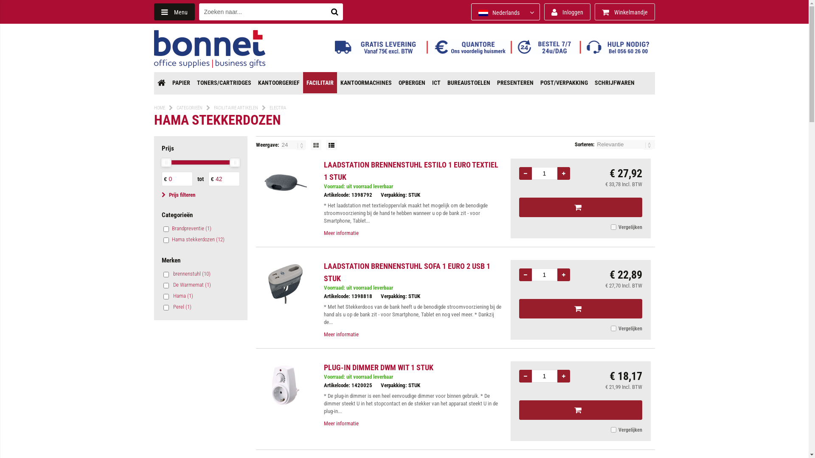 The height and width of the screenshot is (458, 815). Describe the element at coordinates (613, 227) in the screenshot. I see `on` at that location.